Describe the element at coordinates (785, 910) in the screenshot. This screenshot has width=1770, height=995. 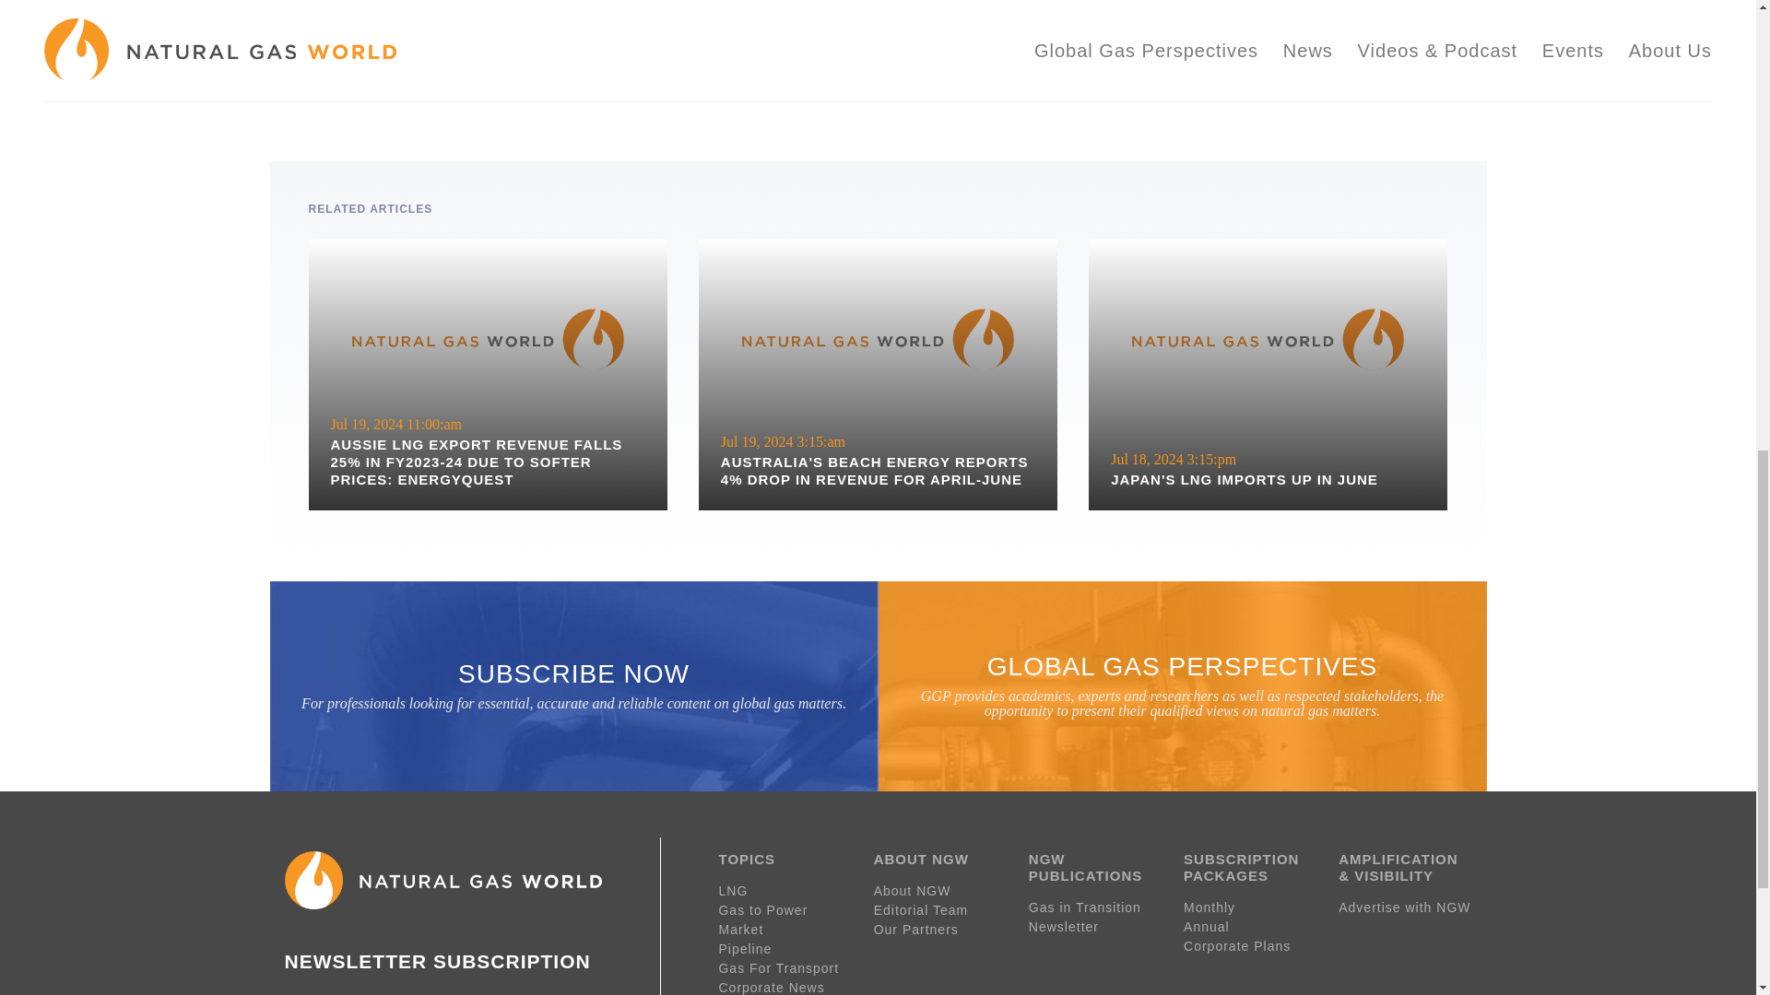
I see `SIGN IN` at that location.